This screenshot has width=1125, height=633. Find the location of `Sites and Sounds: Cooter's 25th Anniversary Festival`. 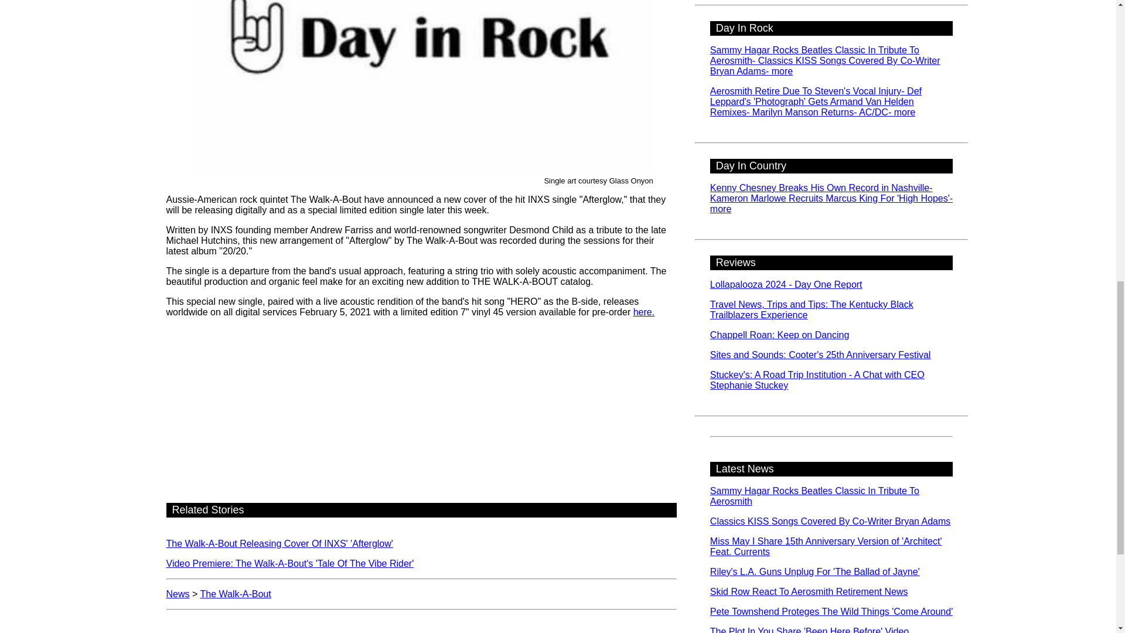

Sites and Sounds: Cooter's 25th Anniversary Festival is located at coordinates (820, 355).